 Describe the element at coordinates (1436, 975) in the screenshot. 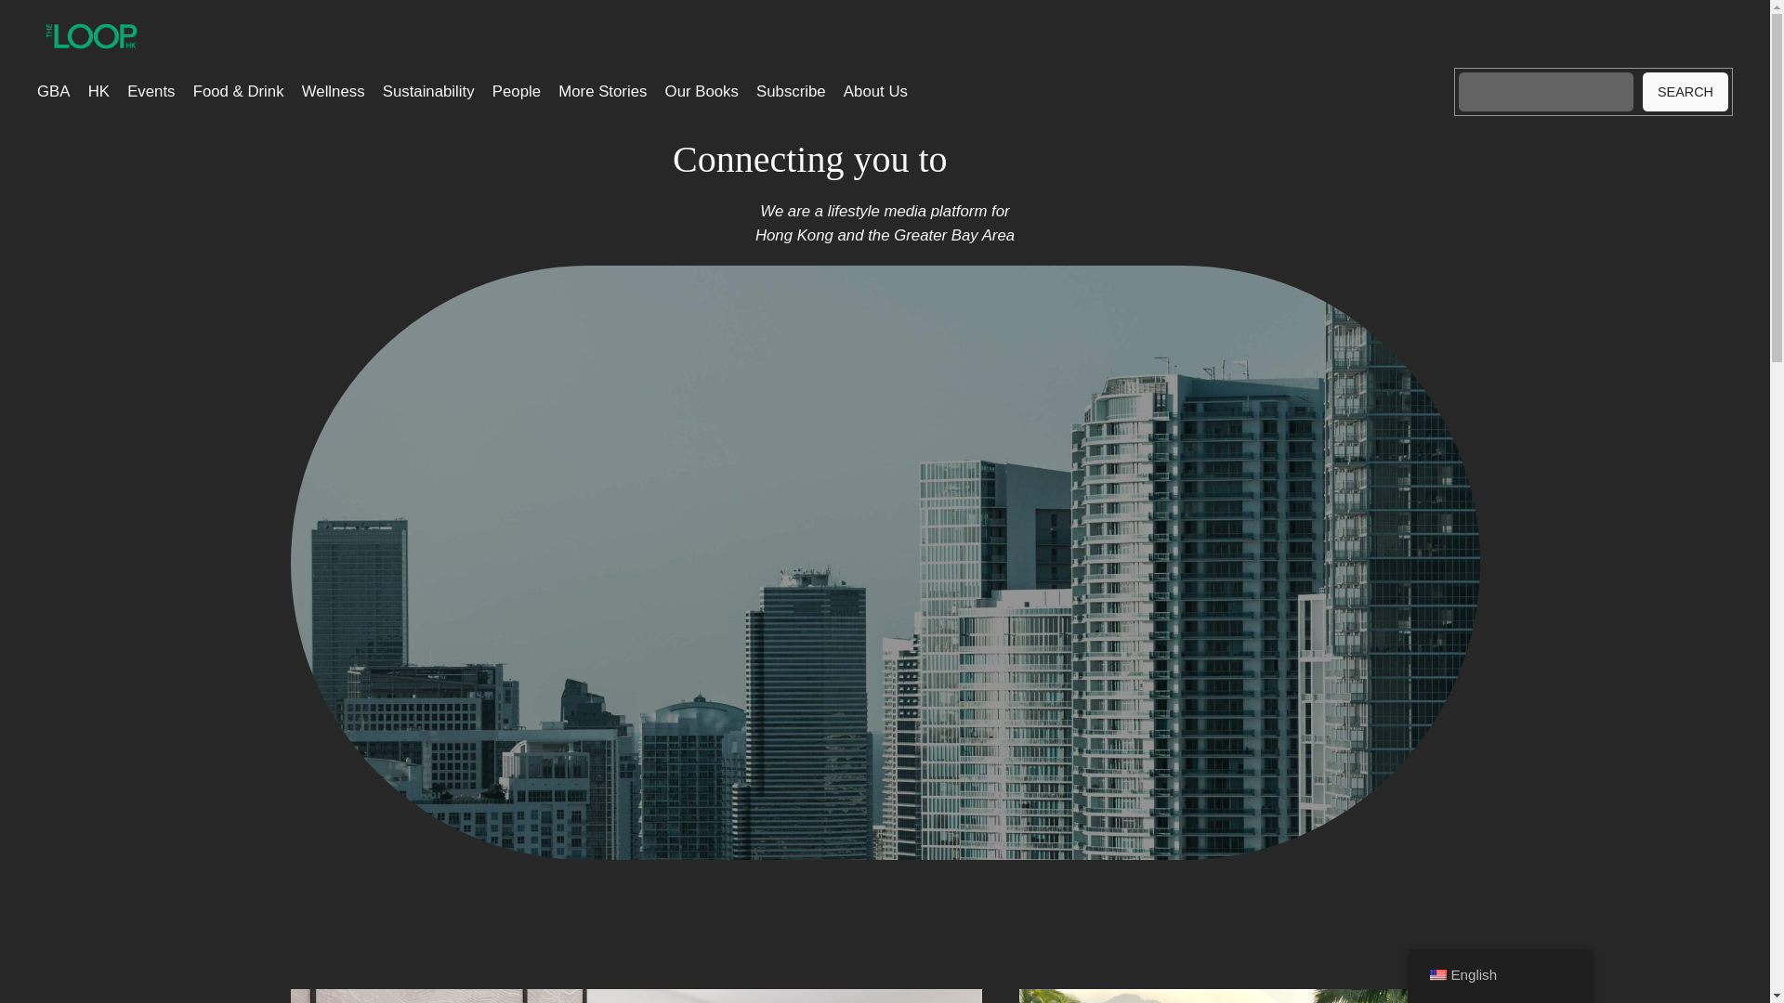

I see `English` at that location.